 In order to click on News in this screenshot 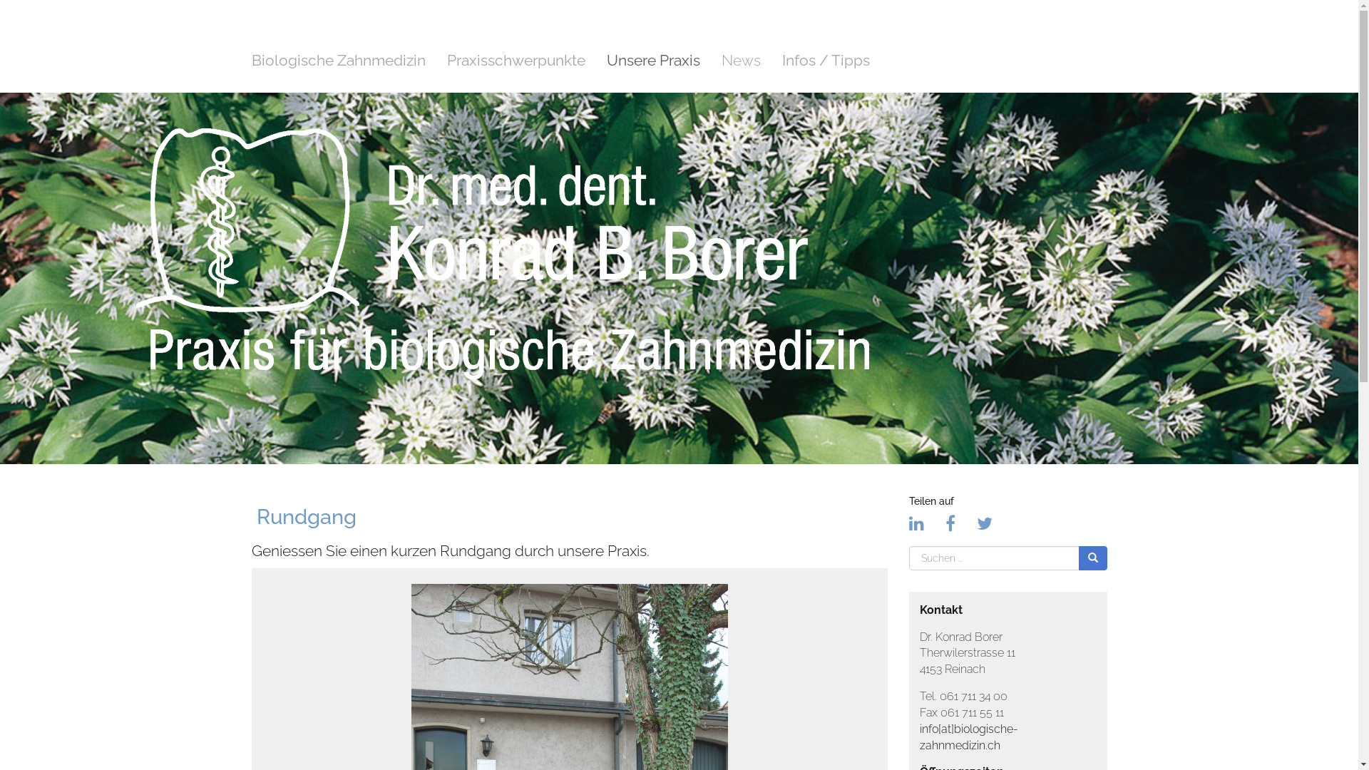, I will do `click(742, 61)`.